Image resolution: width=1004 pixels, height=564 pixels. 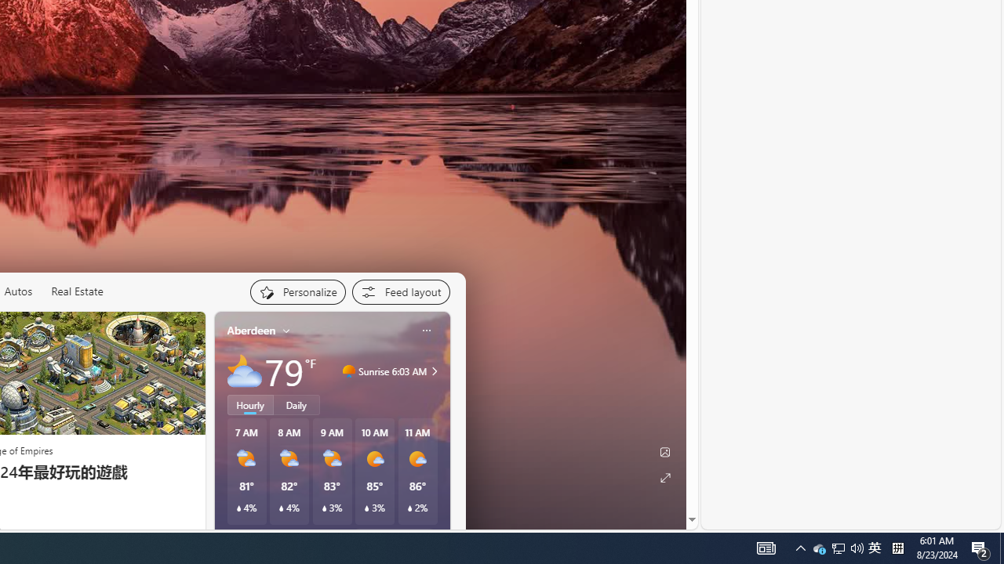 What do you see at coordinates (394, 537) in the screenshot?
I see `See full forecast` at bounding box center [394, 537].